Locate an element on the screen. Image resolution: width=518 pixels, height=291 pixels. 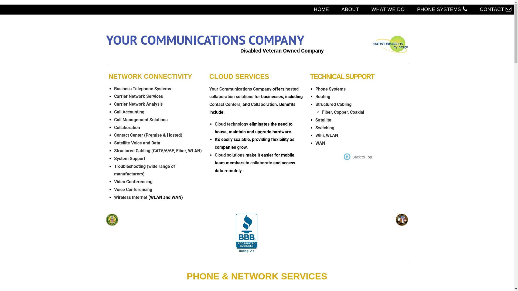
Call Management Solutions is located at coordinates (141, 120).